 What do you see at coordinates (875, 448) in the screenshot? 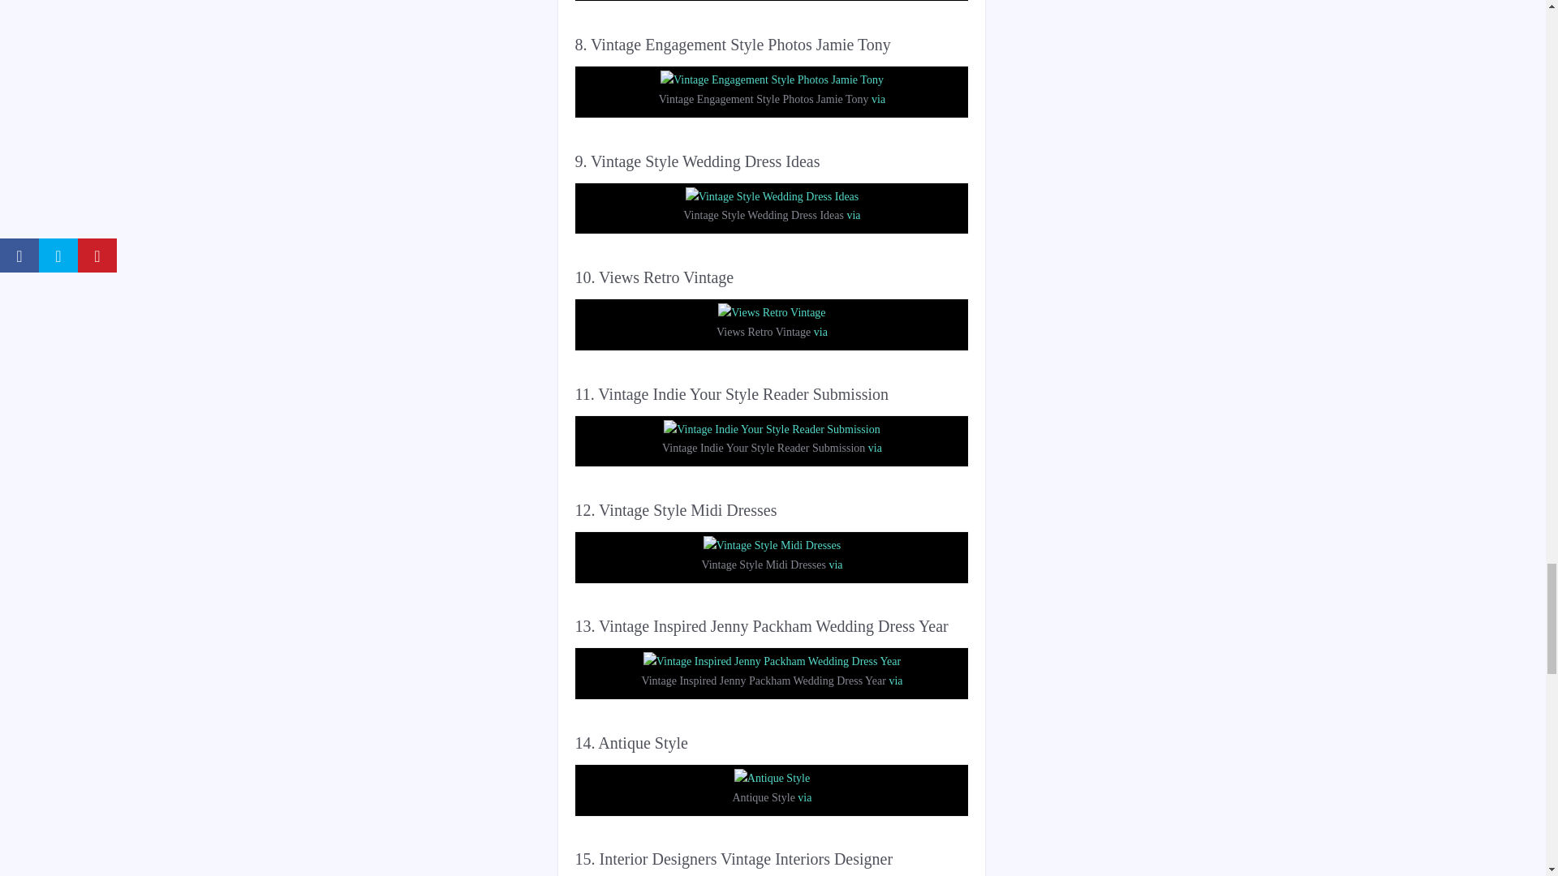
I see `via` at bounding box center [875, 448].